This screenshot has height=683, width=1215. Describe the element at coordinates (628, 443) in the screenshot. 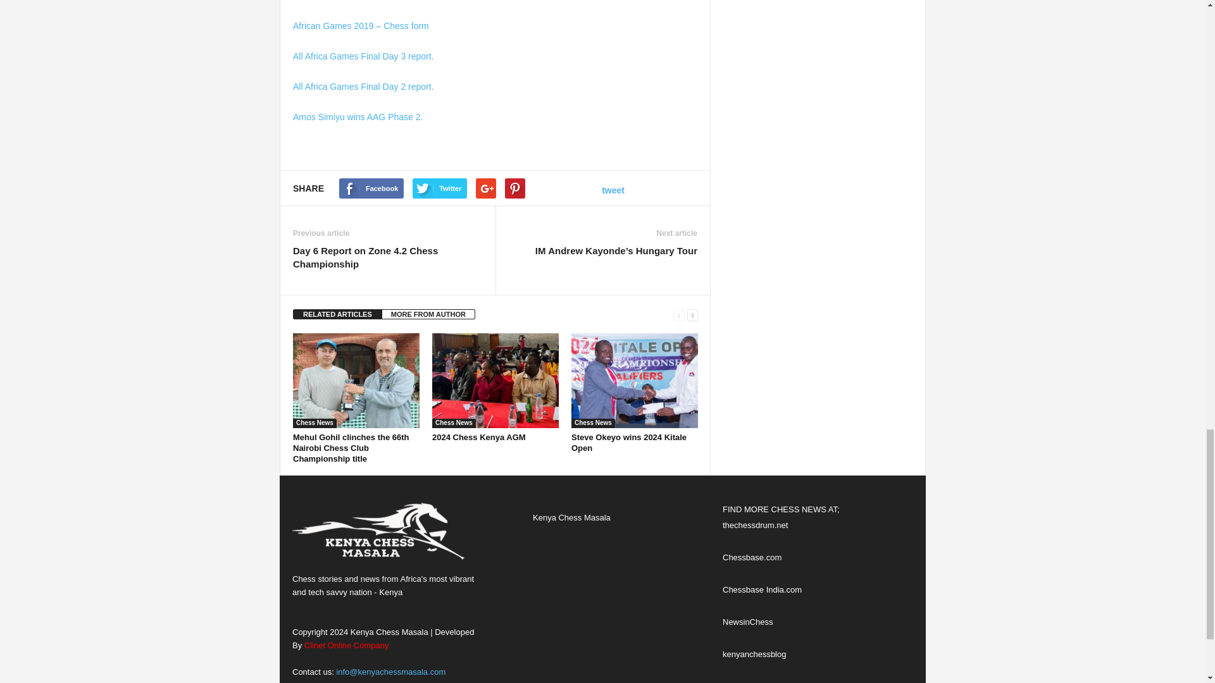

I see `Steve Okeyo wins 2024 Kitale Open` at that location.